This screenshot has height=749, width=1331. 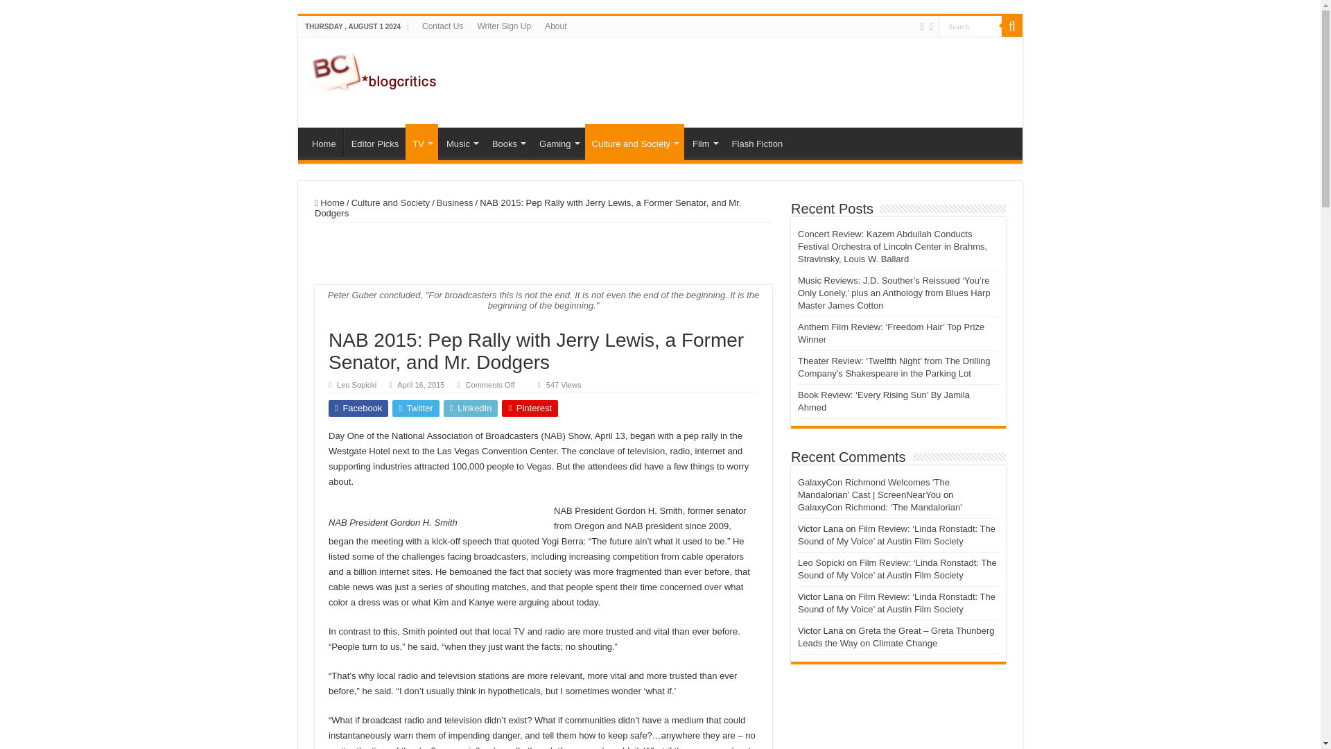 What do you see at coordinates (553, 436) in the screenshot?
I see `NAB Show site` at bounding box center [553, 436].